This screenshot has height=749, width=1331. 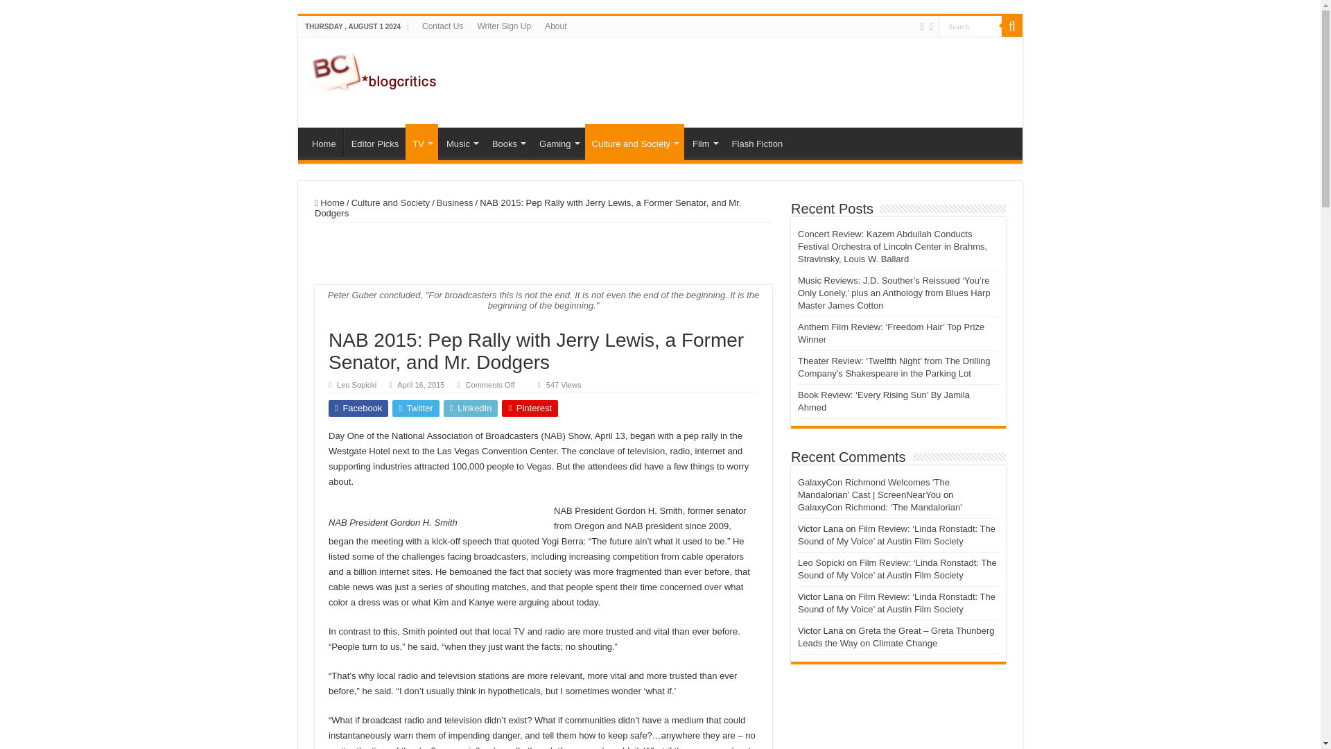 What do you see at coordinates (553, 436) in the screenshot?
I see `NAB Show site` at bounding box center [553, 436].